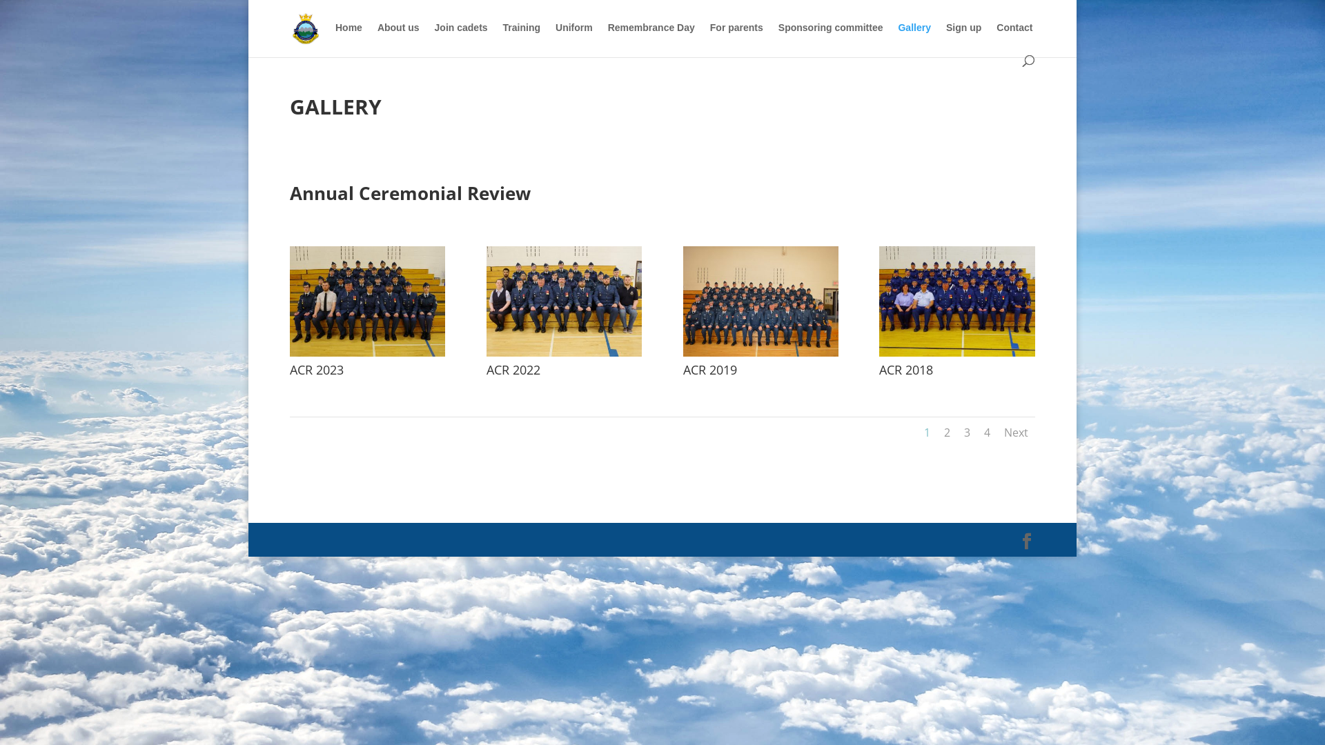  I want to click on Contact, so click(1014, 39).